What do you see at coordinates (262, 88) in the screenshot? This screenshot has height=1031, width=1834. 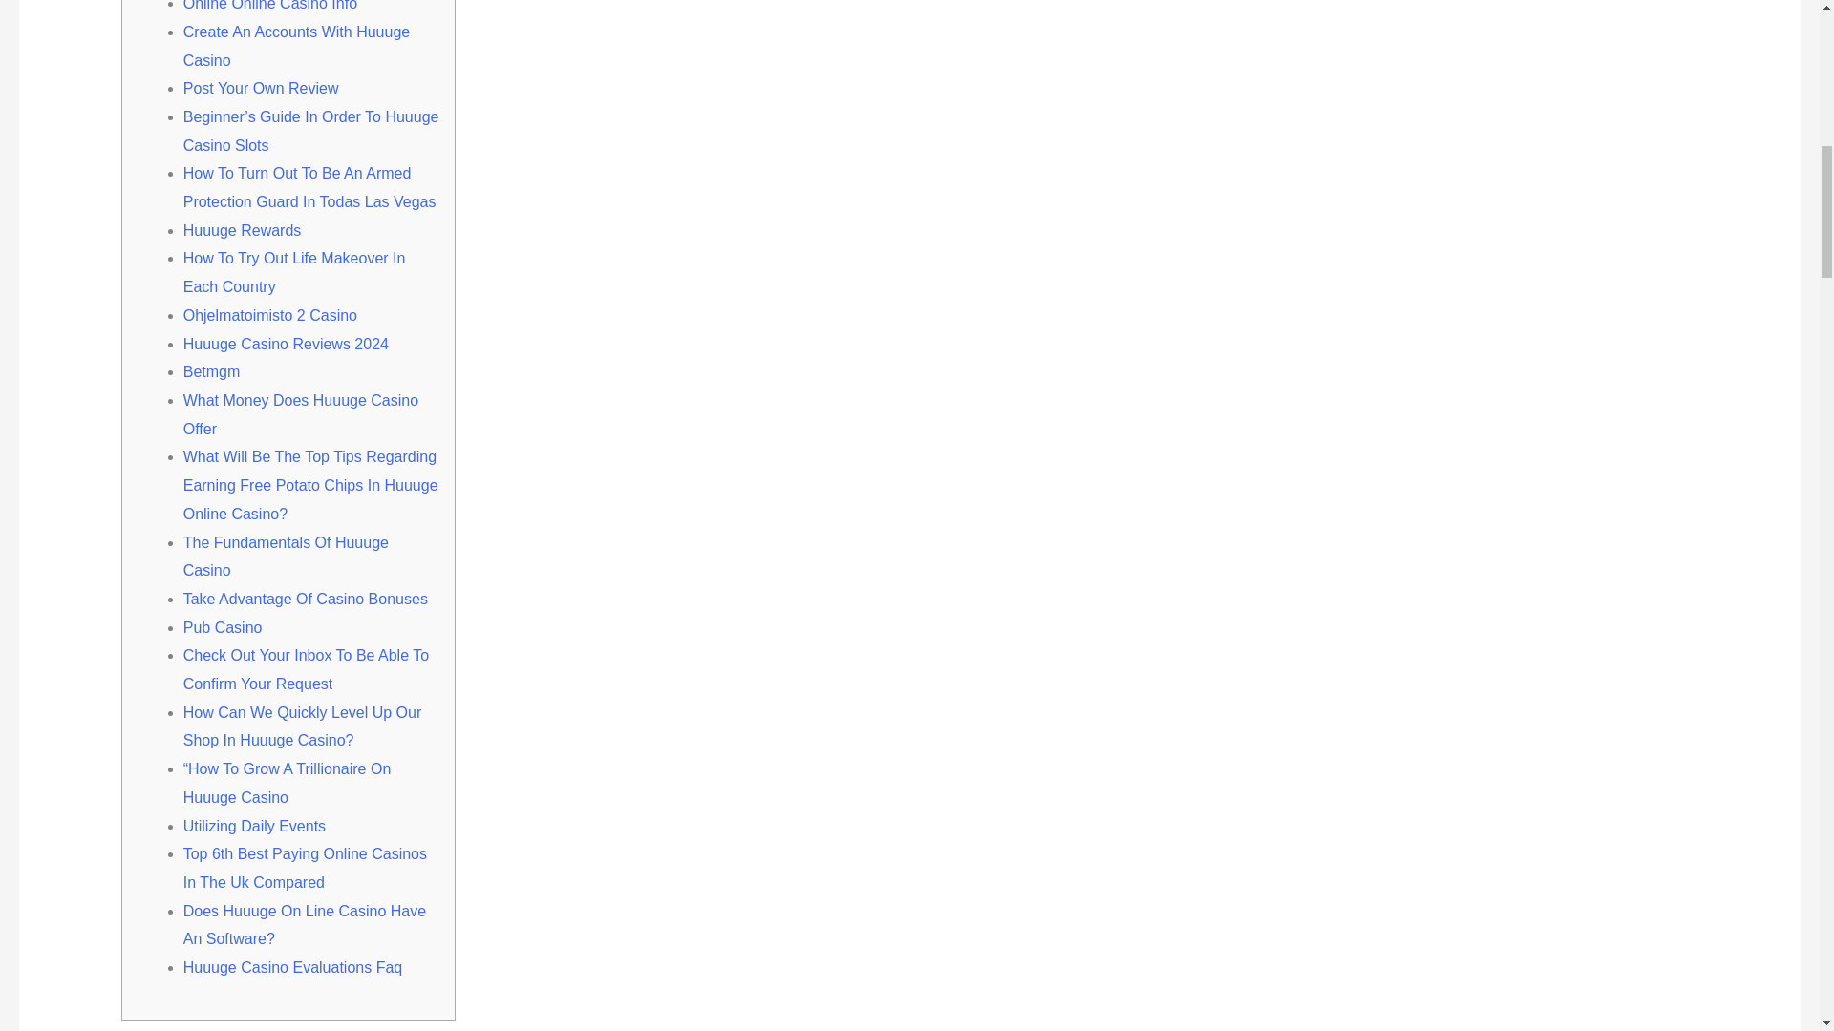 I see `Post Your Own Review` at bounding box center [262, 88].